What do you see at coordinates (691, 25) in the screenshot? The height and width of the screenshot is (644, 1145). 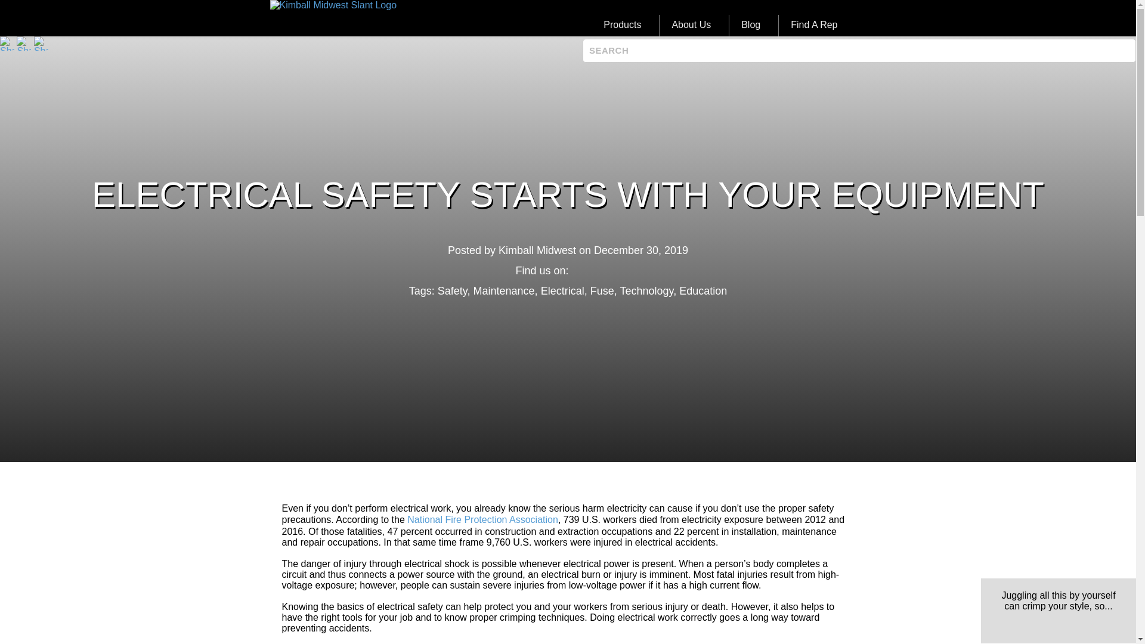 I see `About Us` at bounding box center [691, 25].